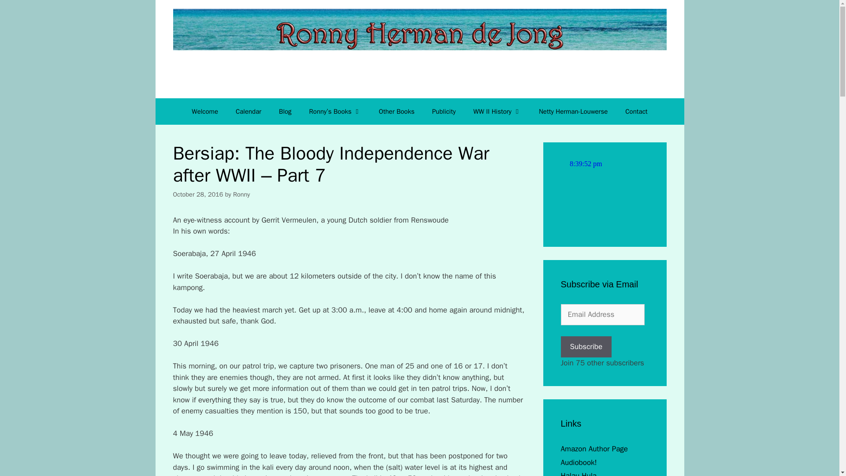 This screenshot has width=846, height=476. I want to click on Amazon Author Page, so click(594, 449).